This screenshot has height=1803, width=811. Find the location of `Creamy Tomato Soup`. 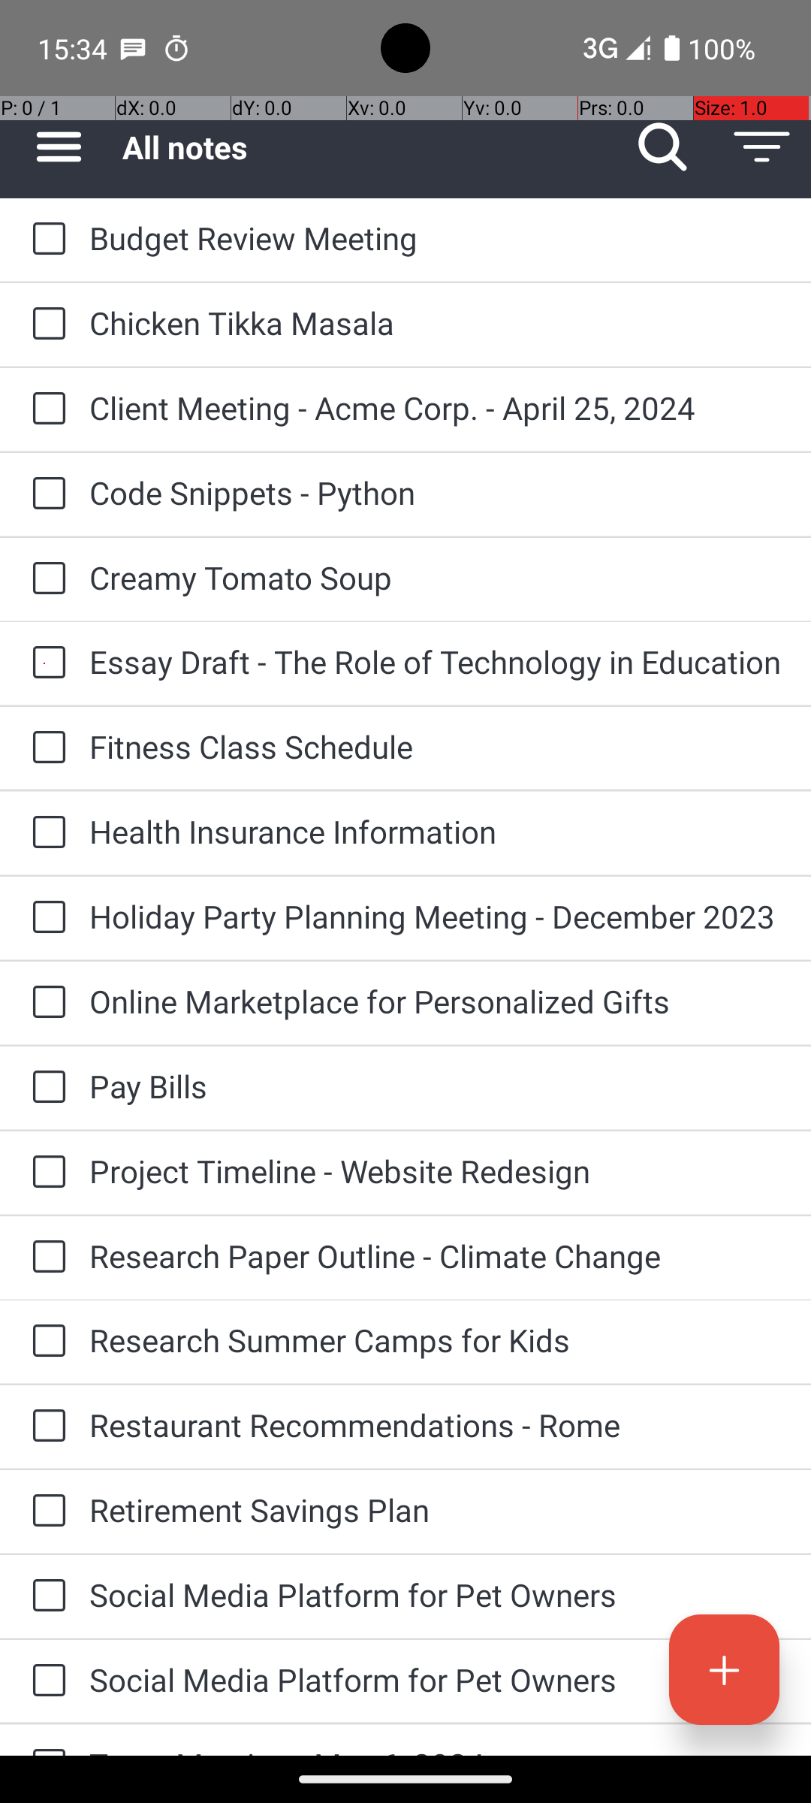

Creamy Tomato Soup is located at coordinates (436, 577).